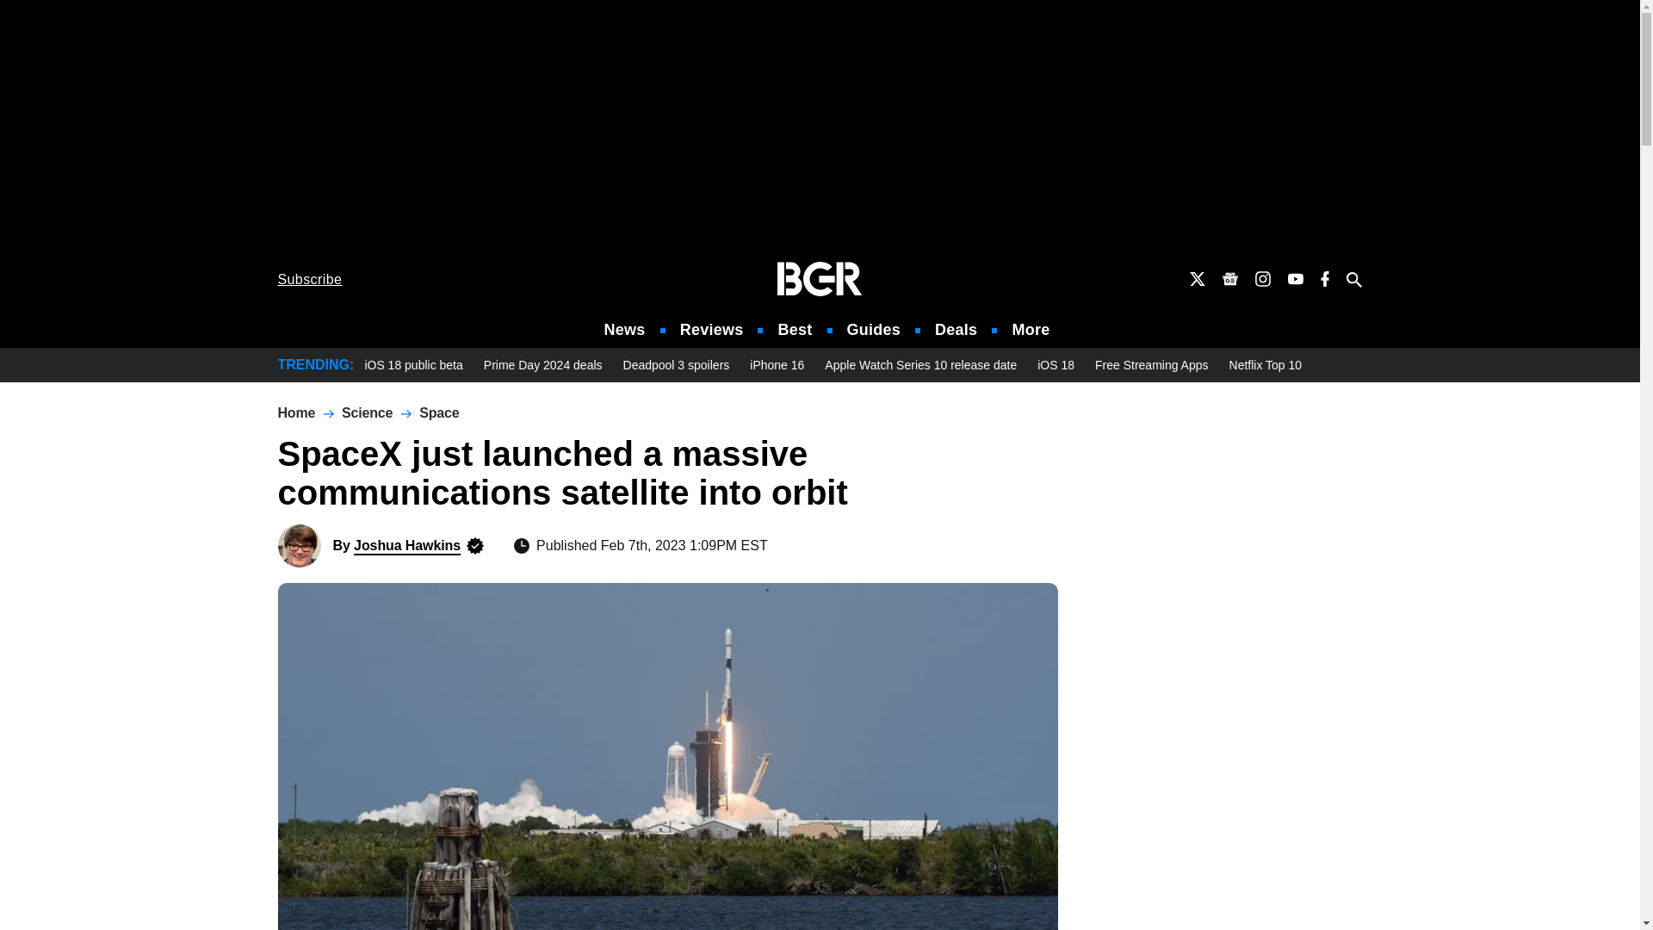 Image resolution: width=1653 pixels, height=930 pixels. What do you see at coordinates (794, 330) in the screenshot?
I see `Best` at bounding box center [794, 330].